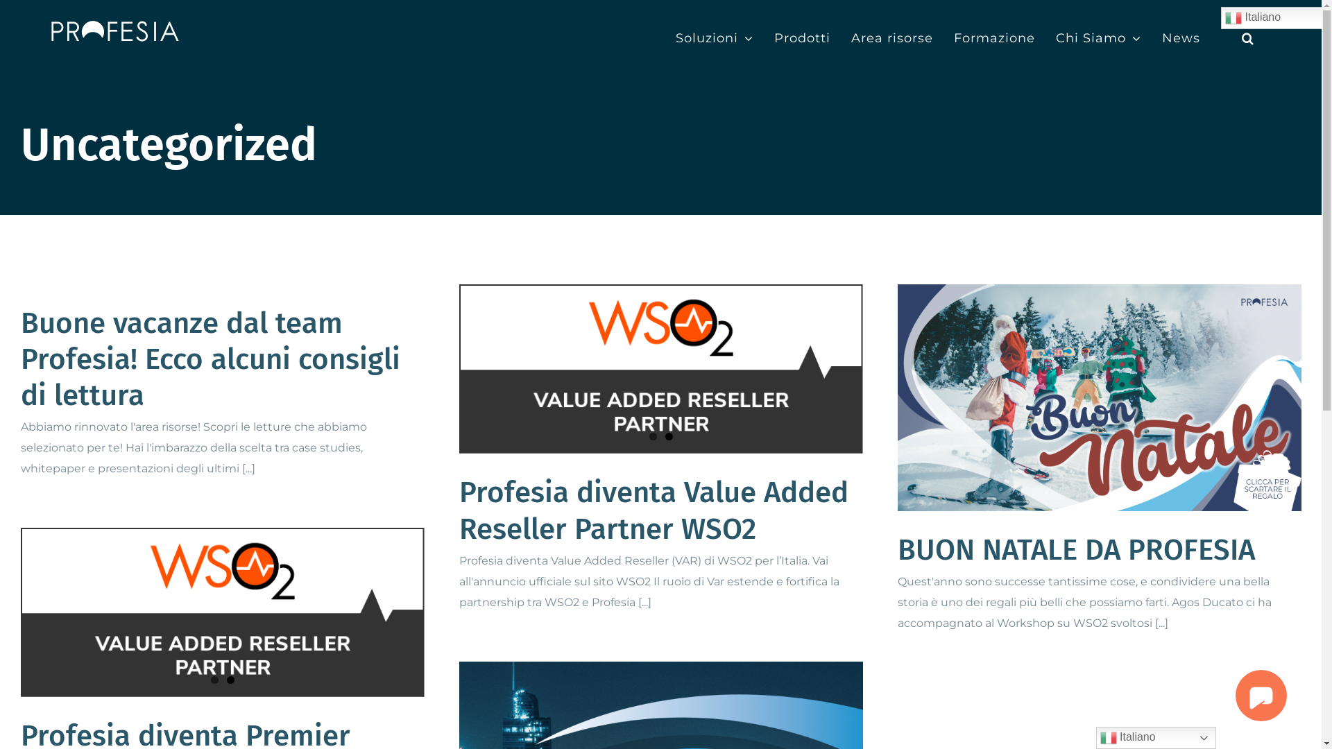 The width and height of the screenshot is (1332, 749). Describe the element at coordinates (654, 436) in the screenshot. I see `1` at that location.